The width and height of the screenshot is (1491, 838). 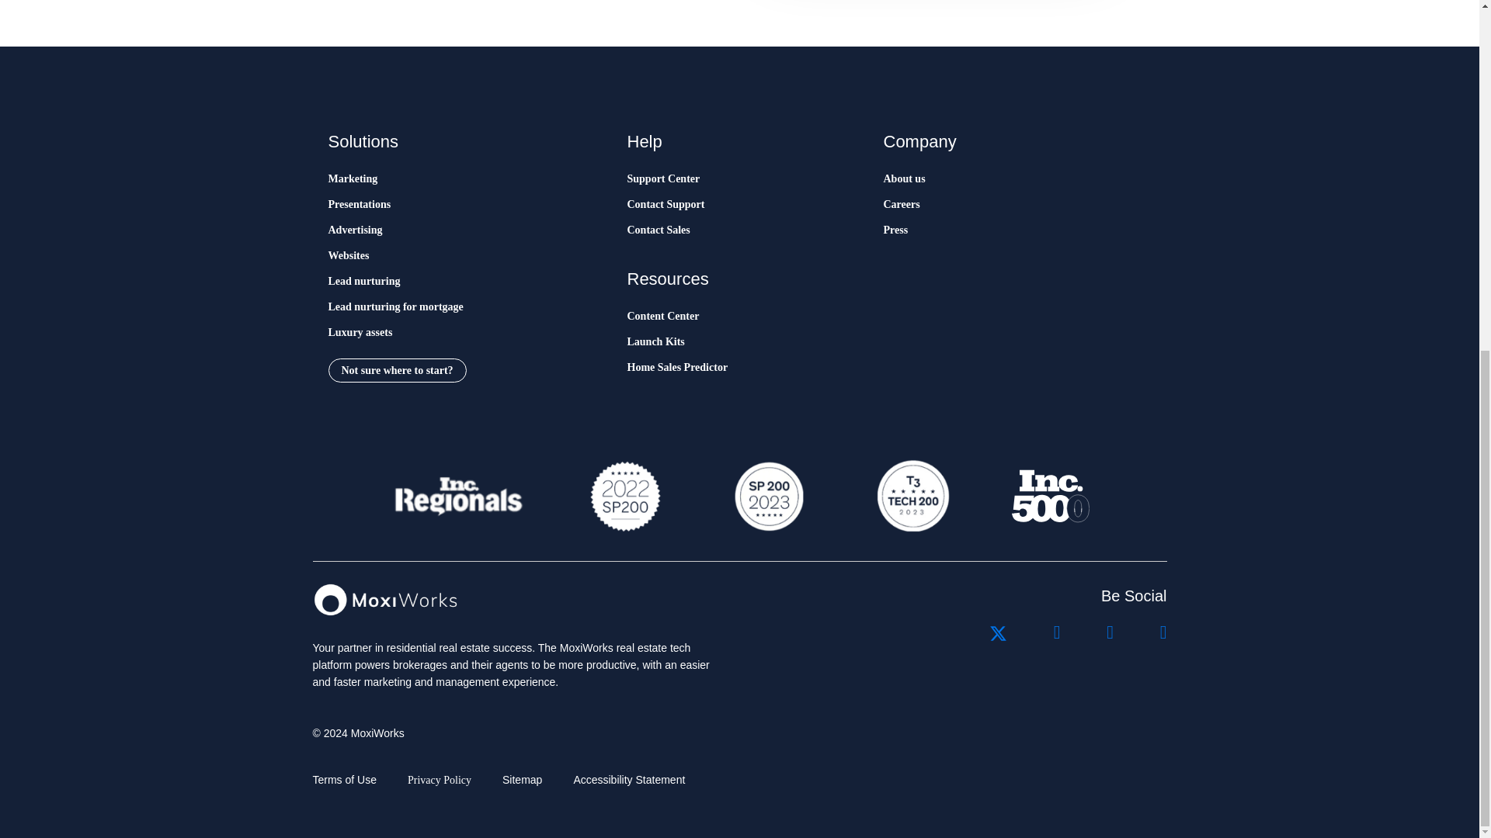 I want to click on T3 tech 200 2023, so click(x=912, y=496).